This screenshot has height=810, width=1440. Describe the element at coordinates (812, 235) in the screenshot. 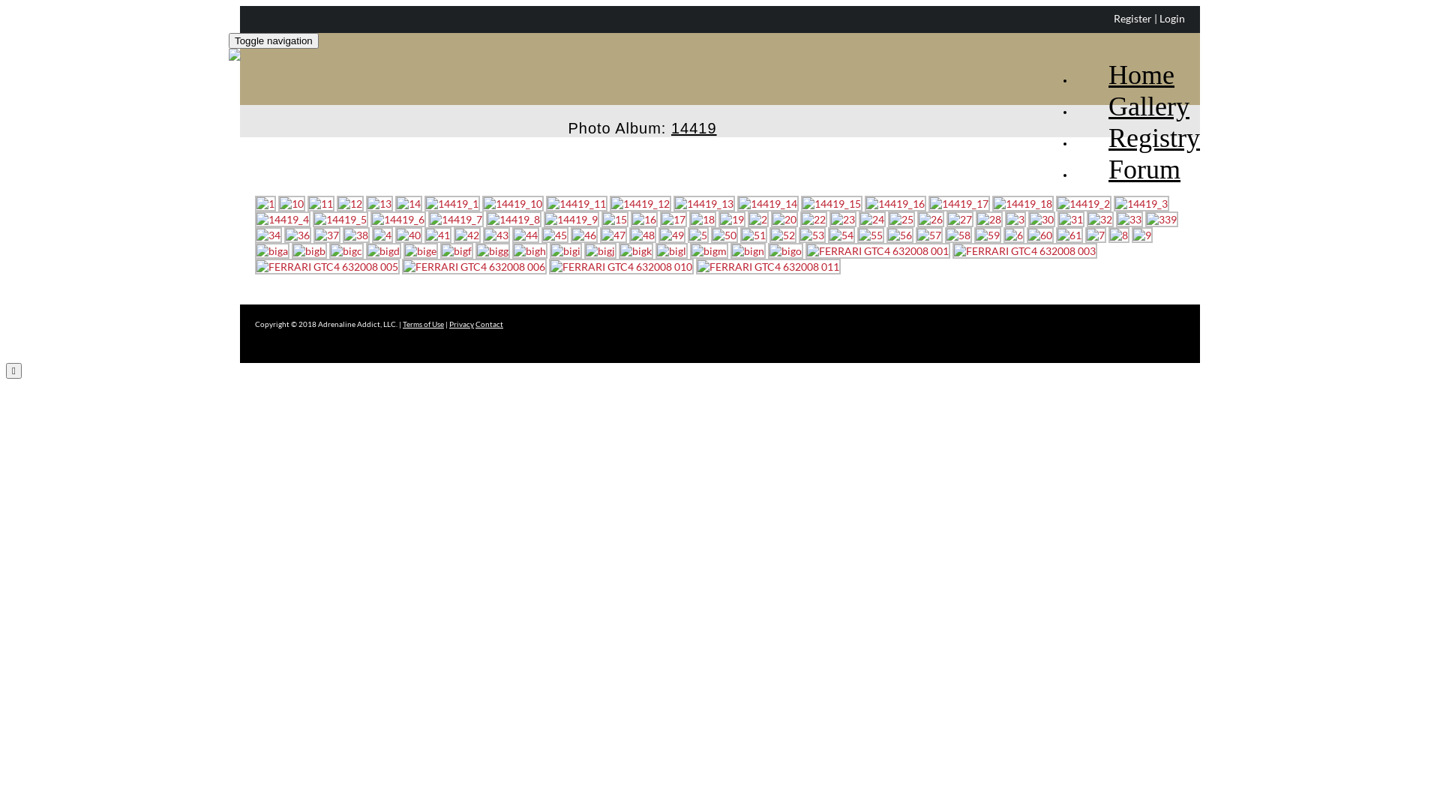

I see `53 (click to enlarge)` at that location.